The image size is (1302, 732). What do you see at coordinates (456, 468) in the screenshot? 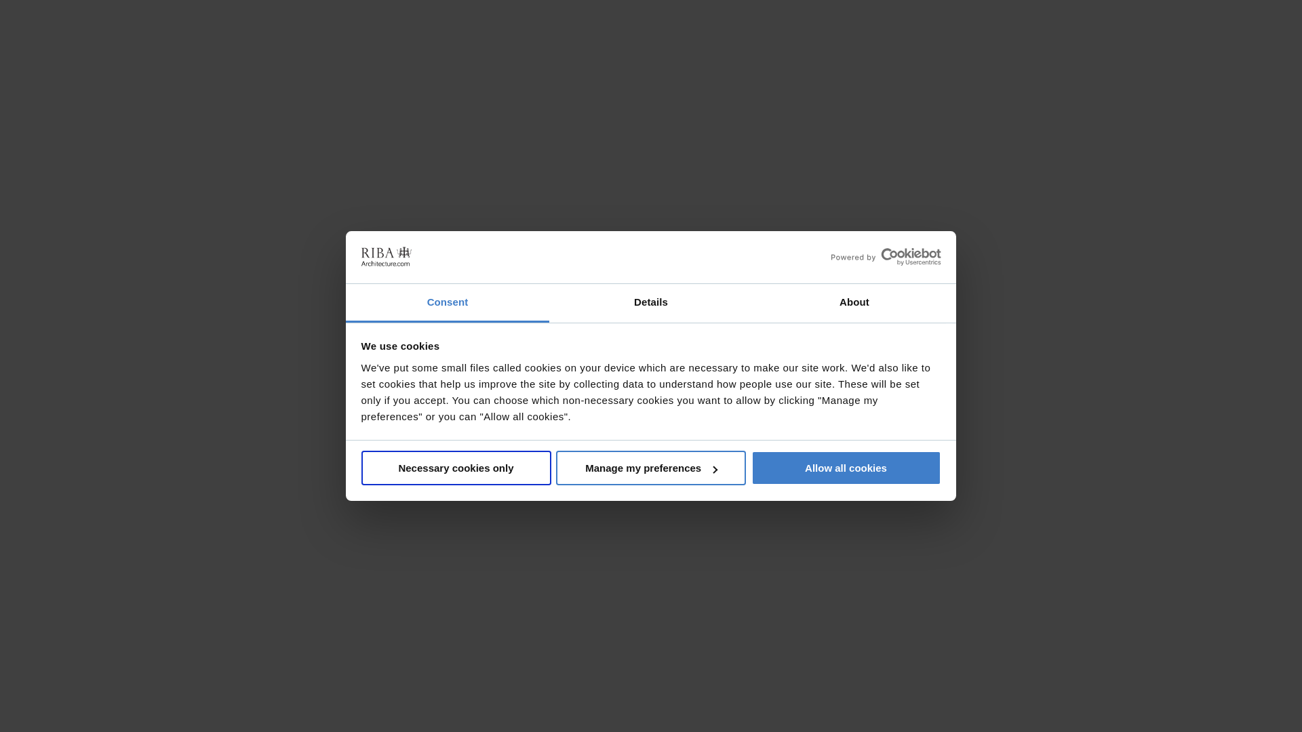
I see `Necessary cookies only` at bounding box center [456, 468].